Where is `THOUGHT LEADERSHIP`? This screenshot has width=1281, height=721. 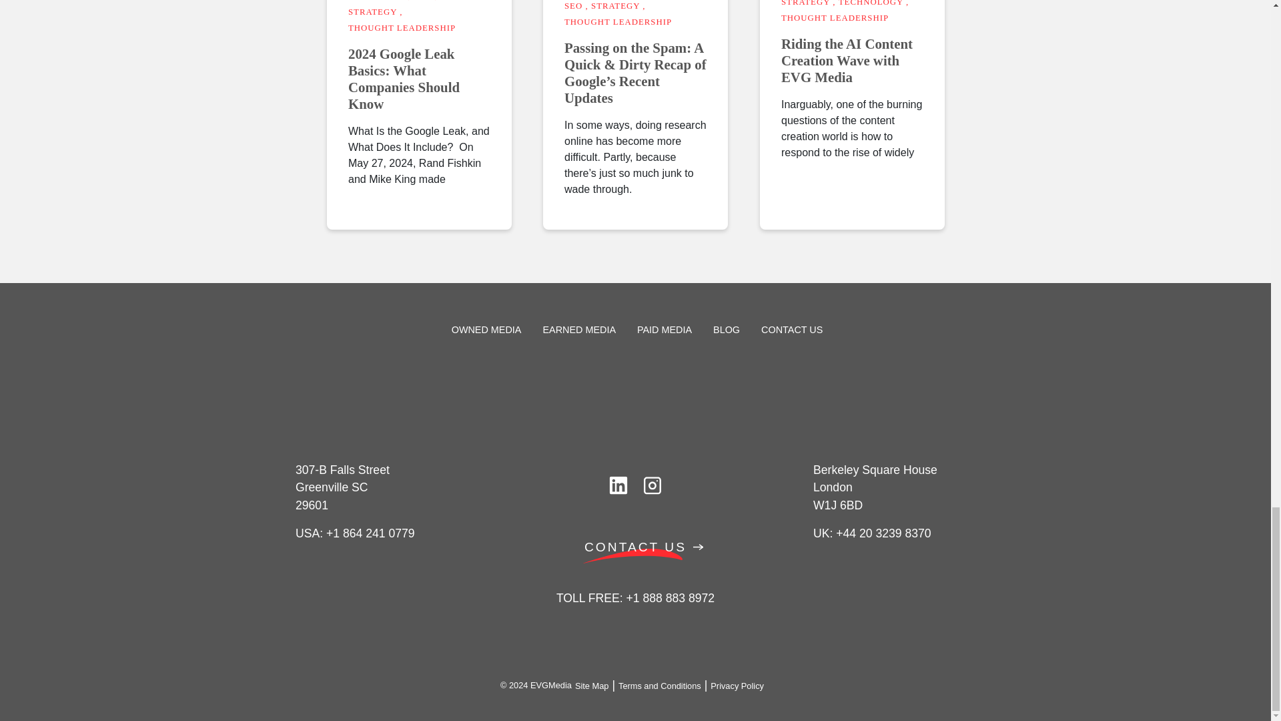 THOUGHT LEADERSHIP is located at coordinates (402, 27).